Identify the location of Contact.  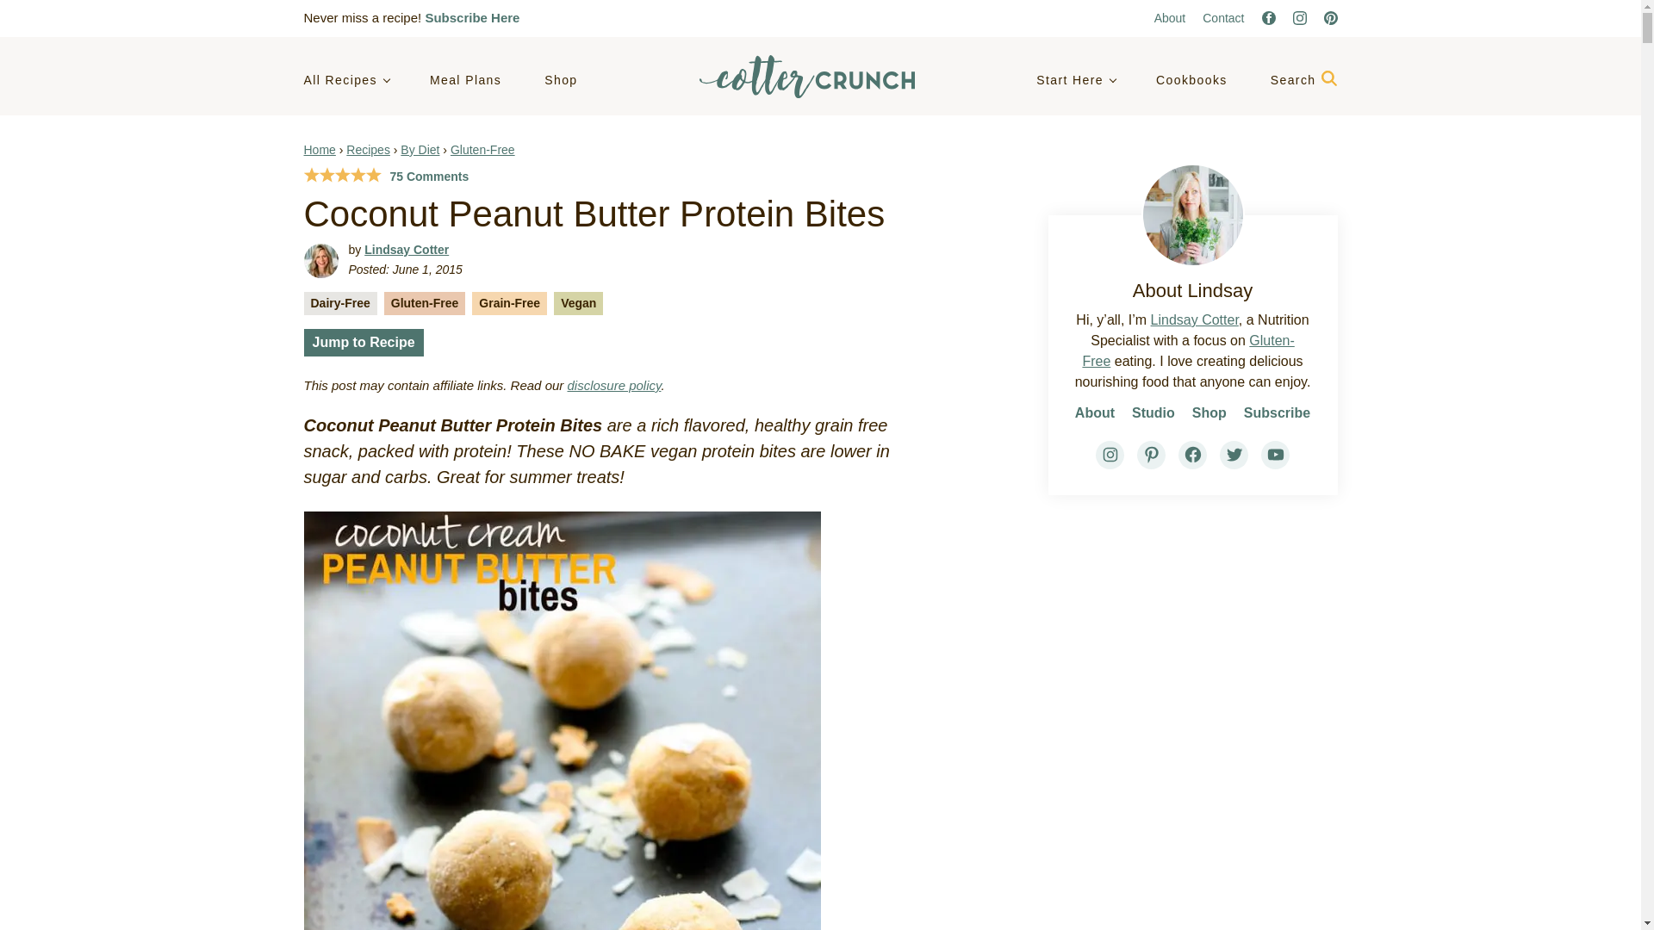
(1222, 17).